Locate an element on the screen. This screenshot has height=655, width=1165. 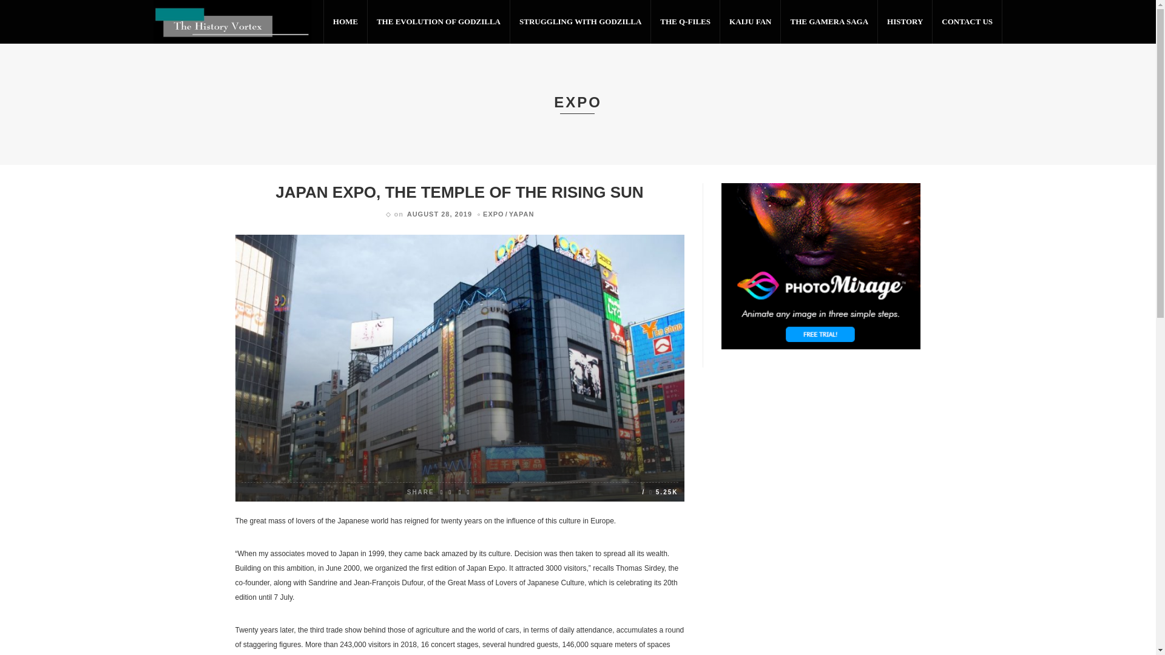
THE EVOLUTION OF GODZILLA is located at coordinates (439, 22).